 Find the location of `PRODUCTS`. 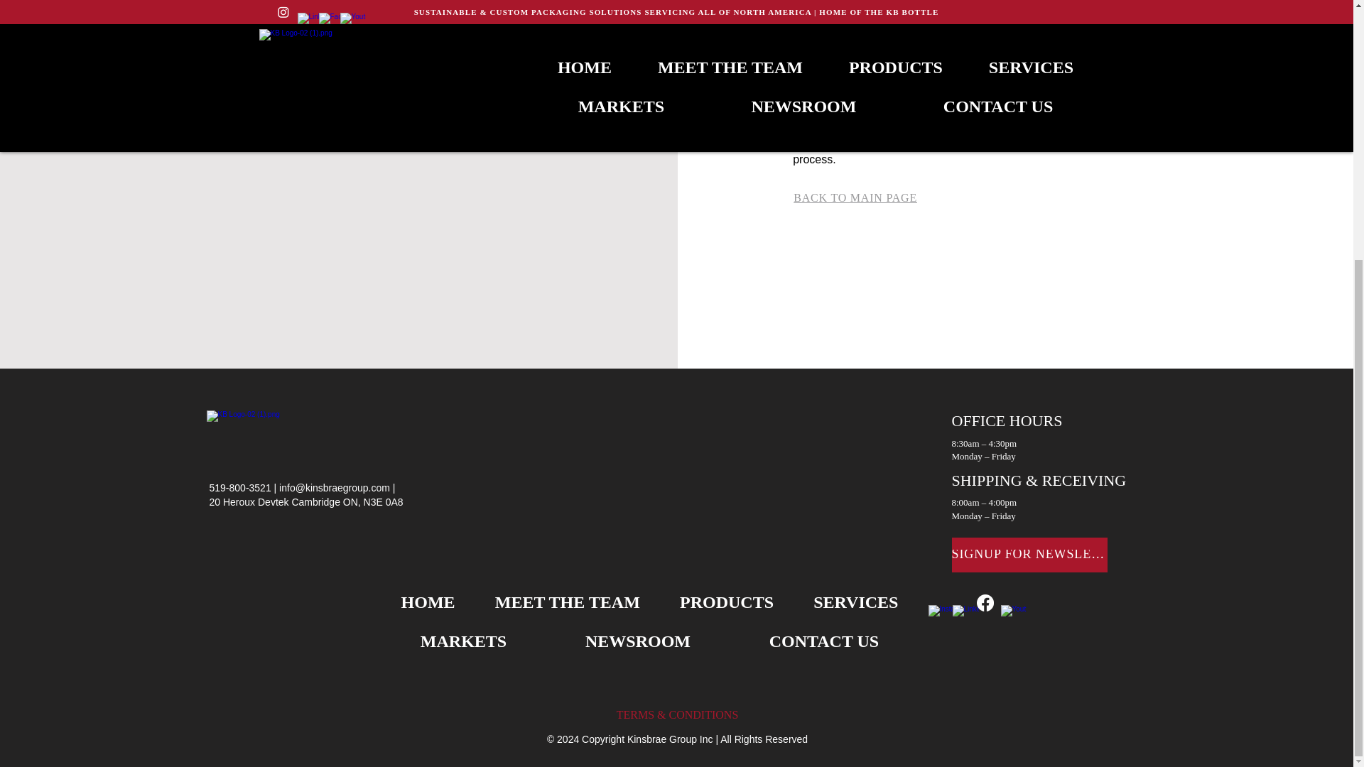

PRODUCTS is located at coordinates (727, 602).